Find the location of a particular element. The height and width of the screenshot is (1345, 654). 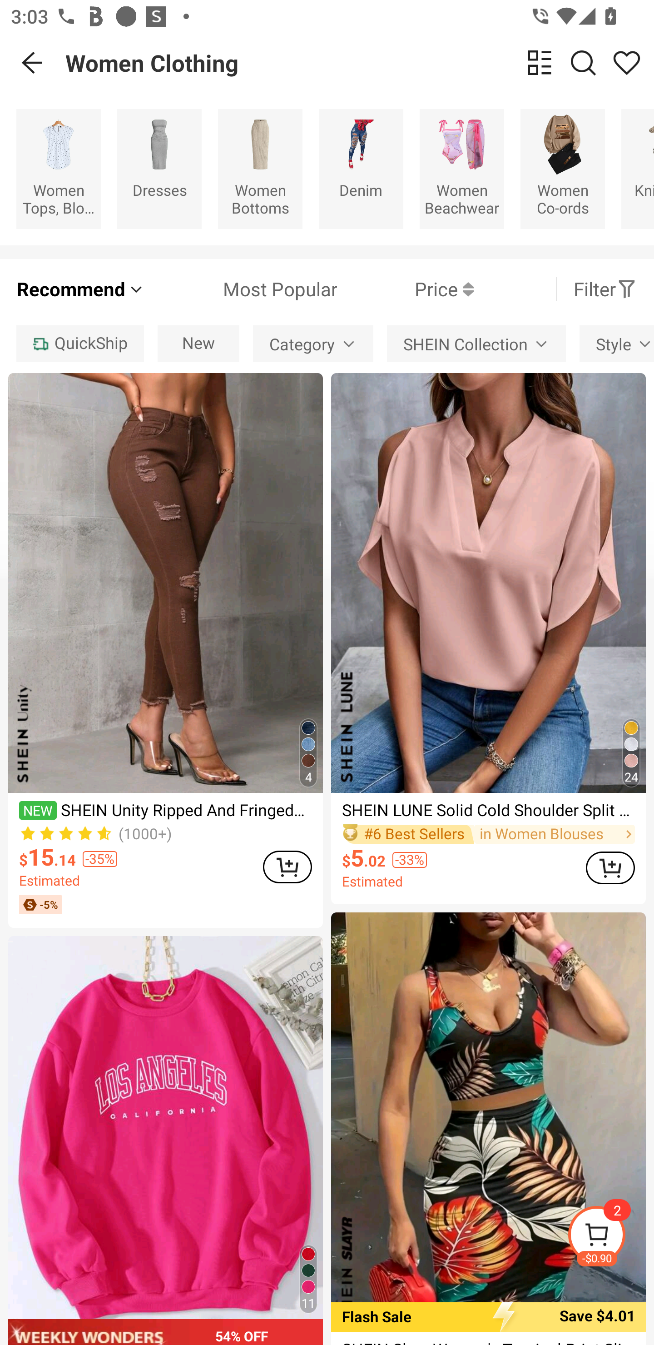

Women Bottoms is located at coordinates (260, 169).